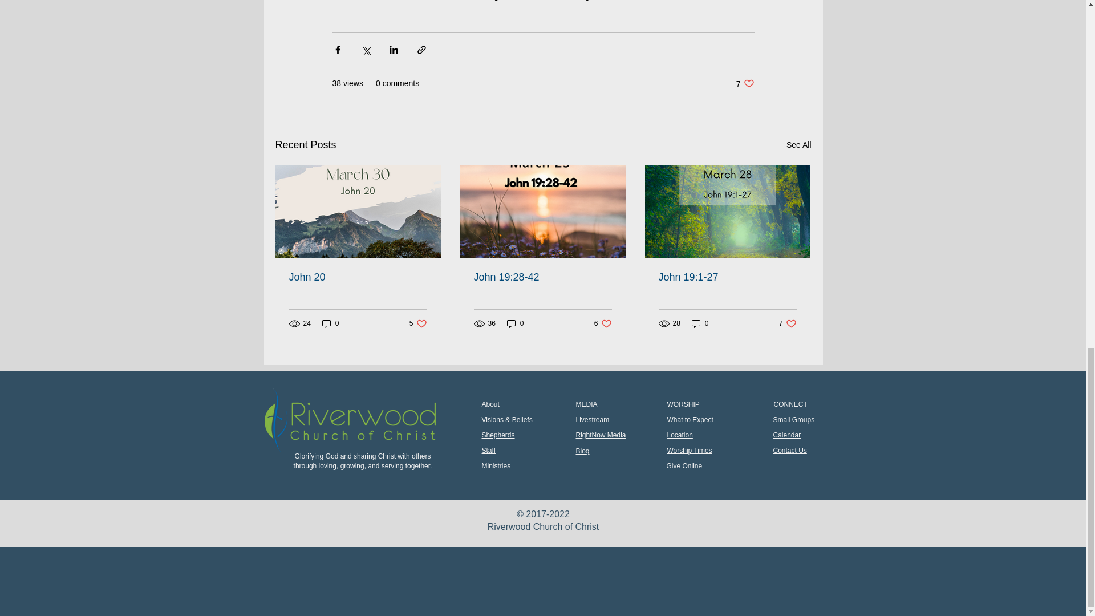 The width and height of the screenshot is (1095, 616). Describe the element at coordinates (331, 323) in the screenshot. I see `See All` at that location.